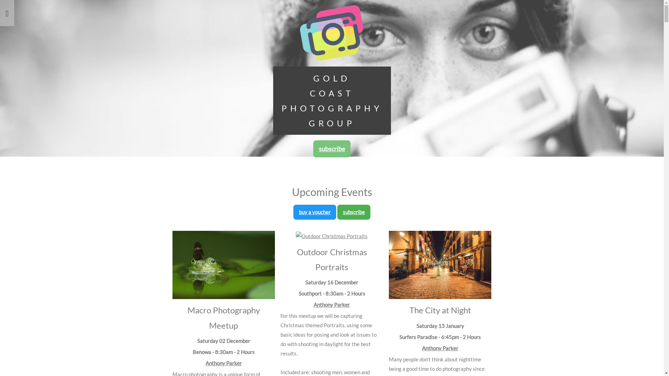 The width and height of the screenshot is (669, 376). I want to click on Anthony Parker, so click(440, 348).